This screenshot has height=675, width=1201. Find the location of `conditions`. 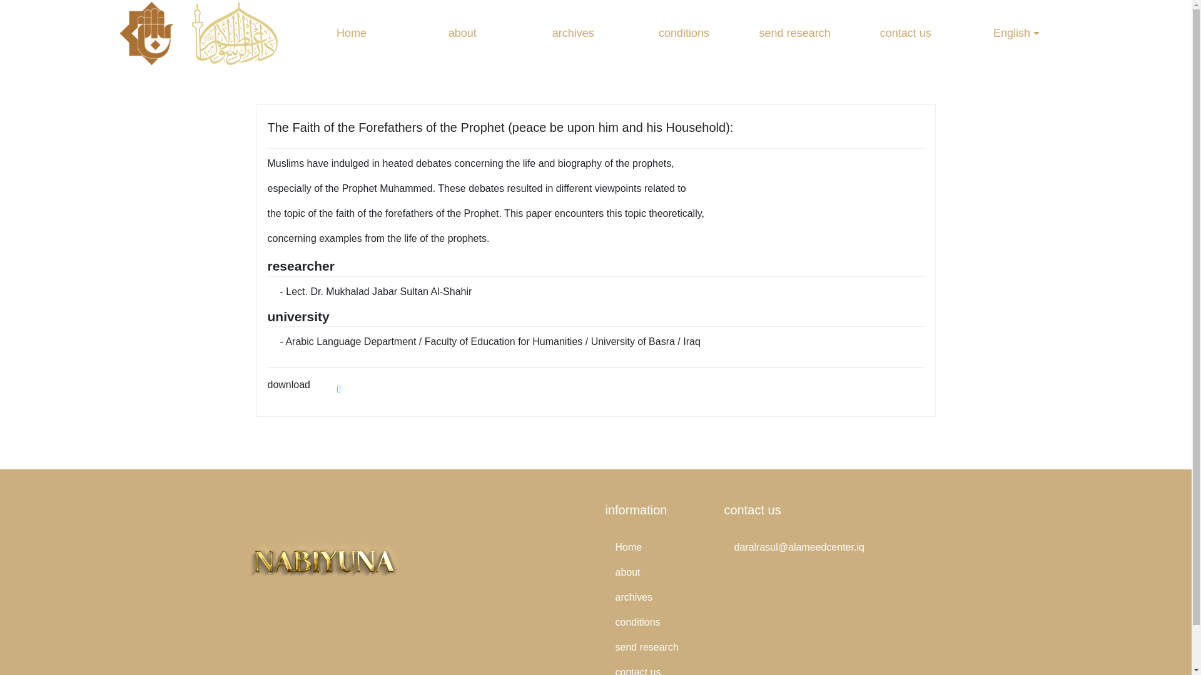

conditions is located at coordinates (684, 33).